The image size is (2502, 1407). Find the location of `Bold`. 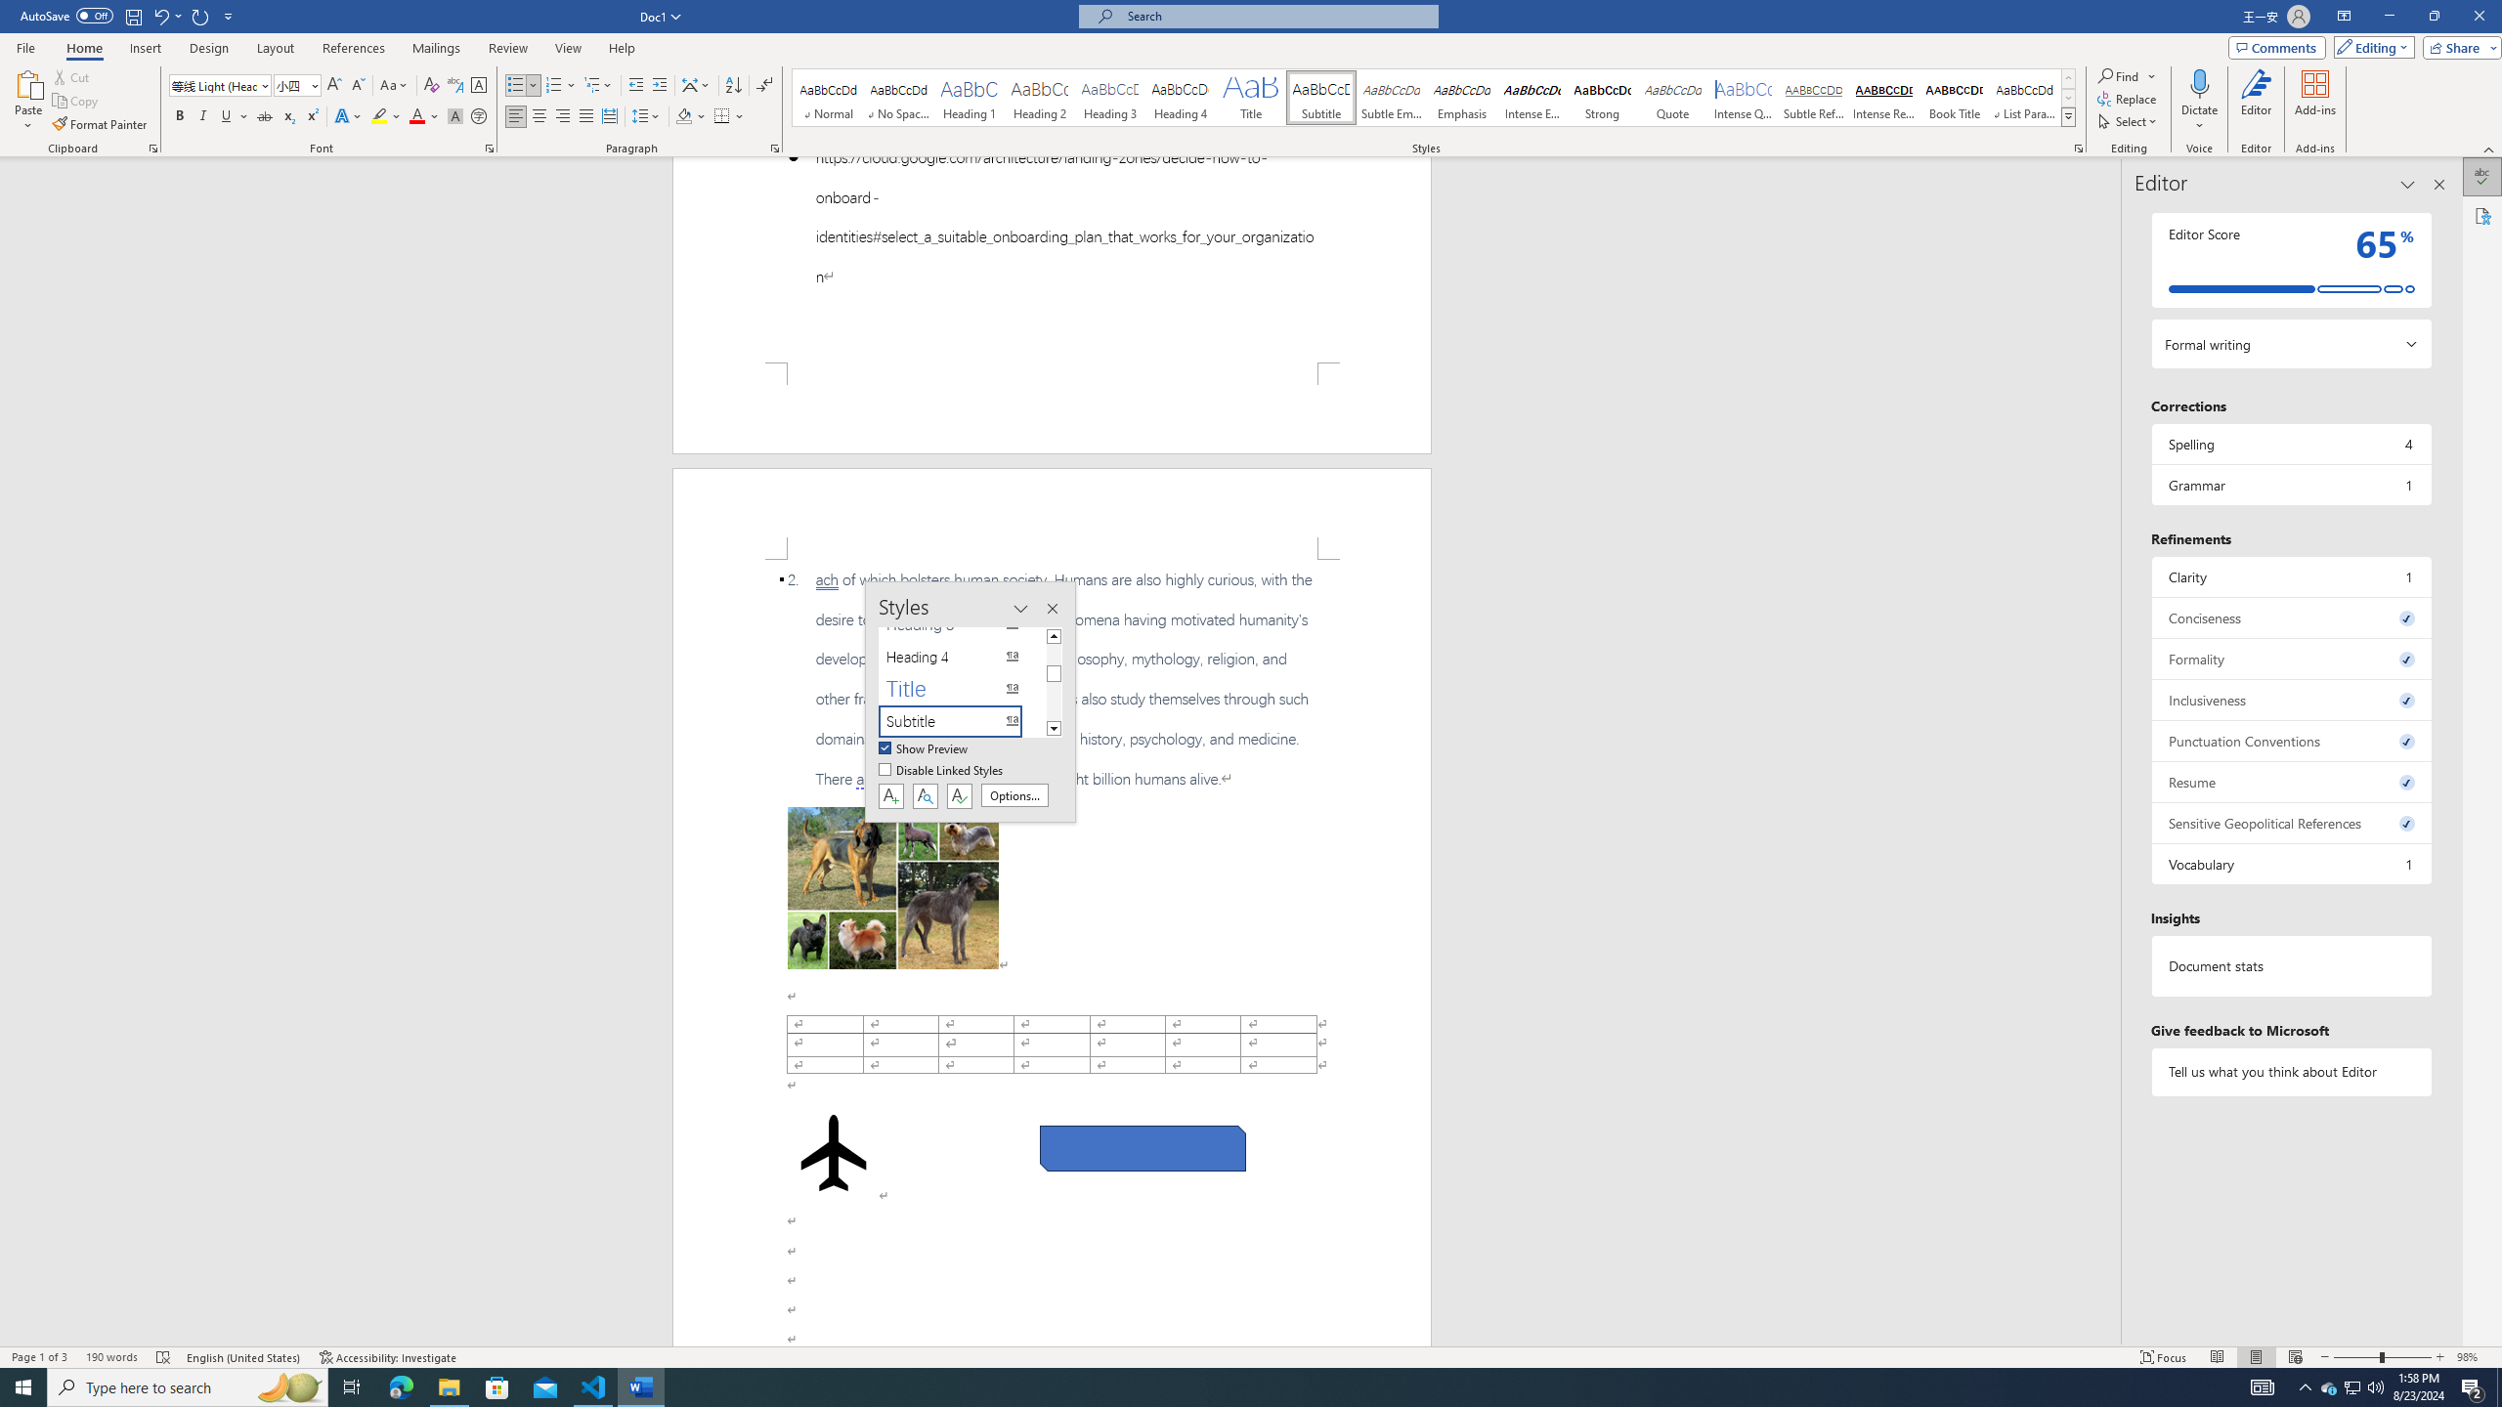

Bold is located at coordinates (180, 117).